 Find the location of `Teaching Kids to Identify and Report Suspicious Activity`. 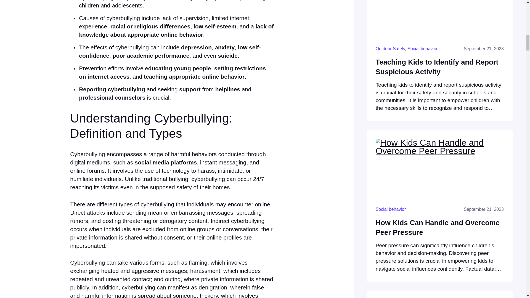

Teaching Kids to Identify and Report Suspicious Activity is located at coordinates (440, 67).